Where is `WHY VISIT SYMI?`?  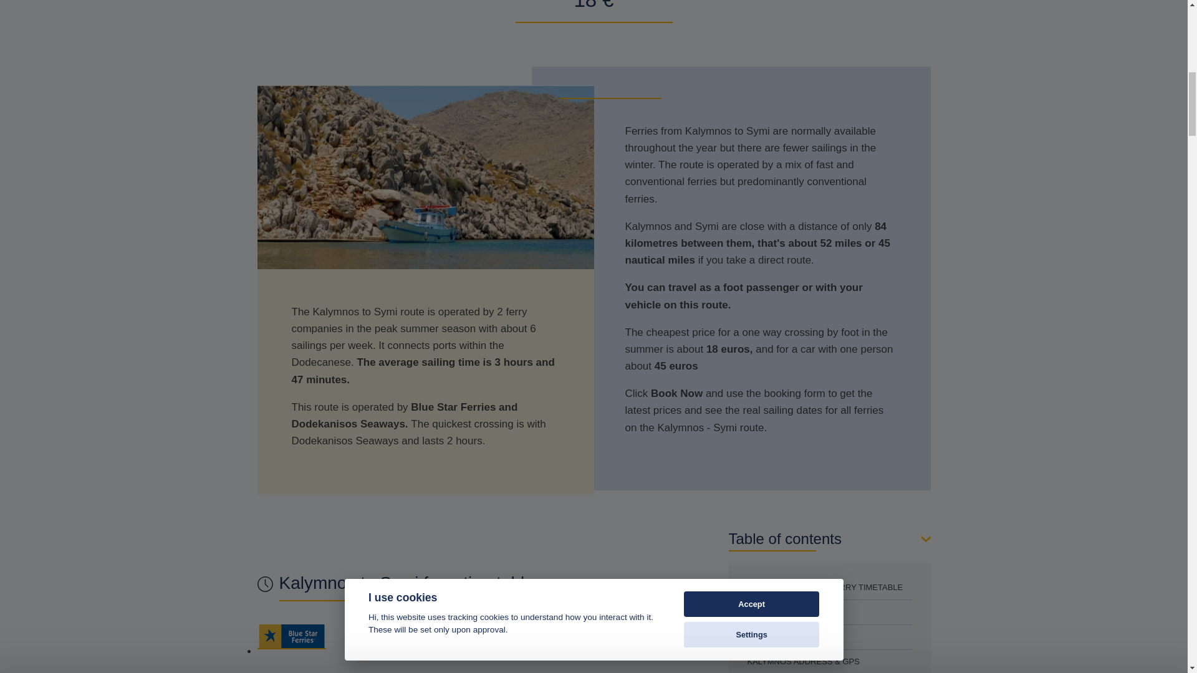 WHY VISIT SYMI? is located at coordinates (829, 637).